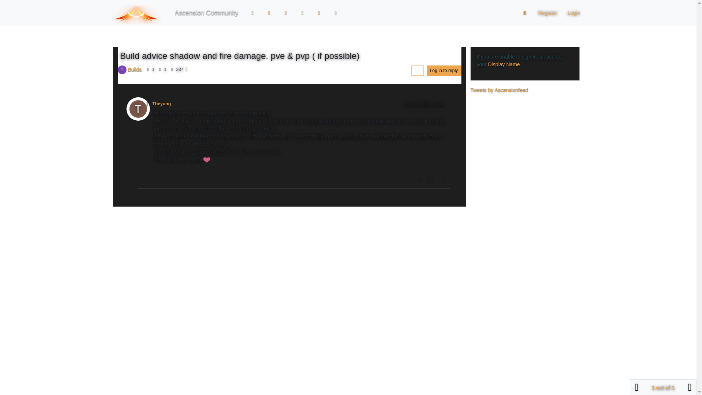 Image resolution: width=702 pixels, height=395 pixels. Describe the element at coordinates (336, 13) in the screenshot. I see `Groups` at that location.